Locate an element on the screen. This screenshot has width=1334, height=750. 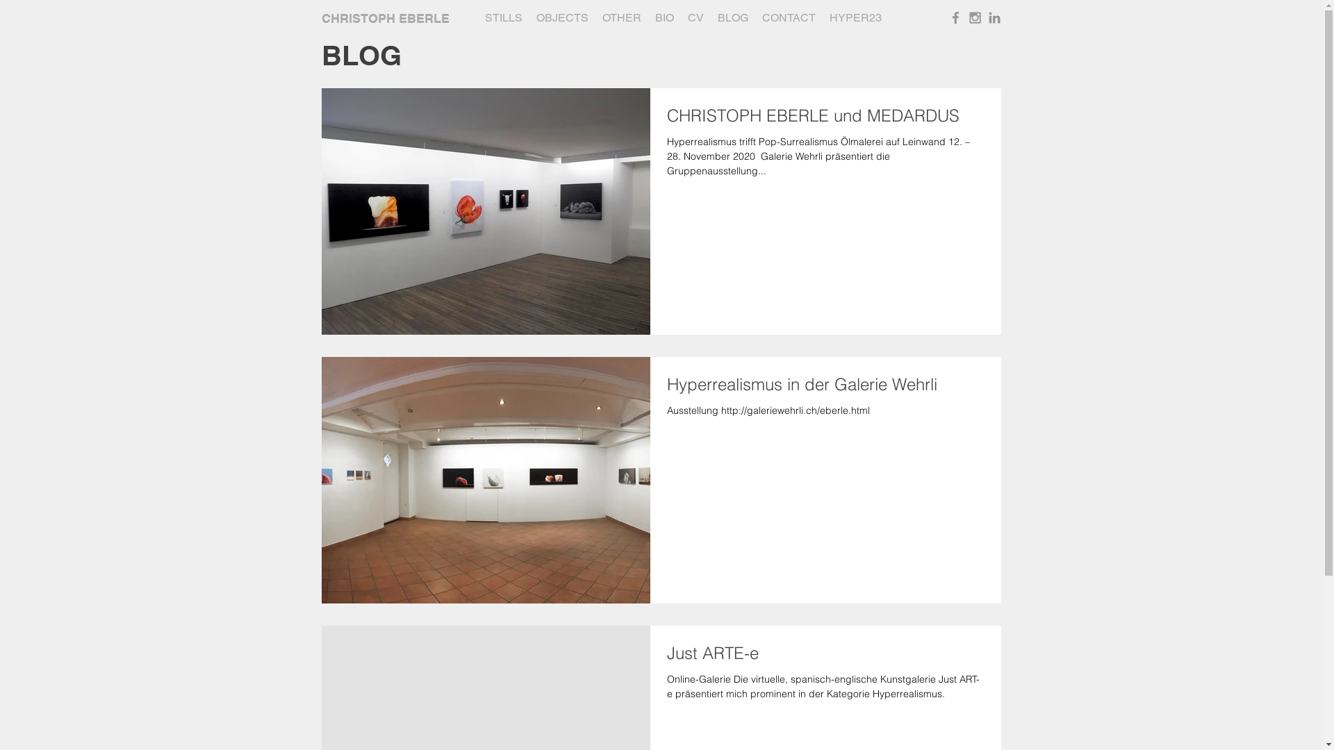
CHRISTOPH EBERLE und MEDARDUS is located at coordinates (825, 119).